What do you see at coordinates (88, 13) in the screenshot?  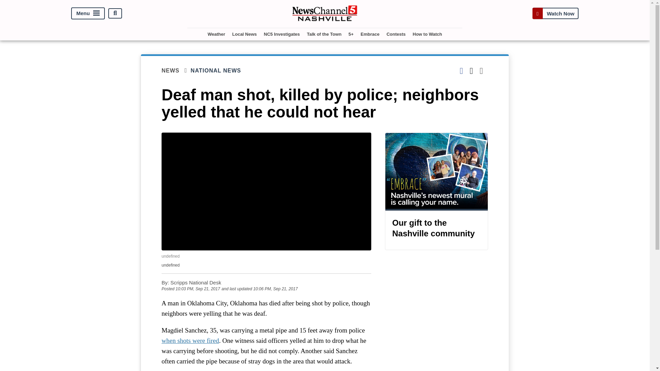 I see `Menu` at bounding box center [88, 13].